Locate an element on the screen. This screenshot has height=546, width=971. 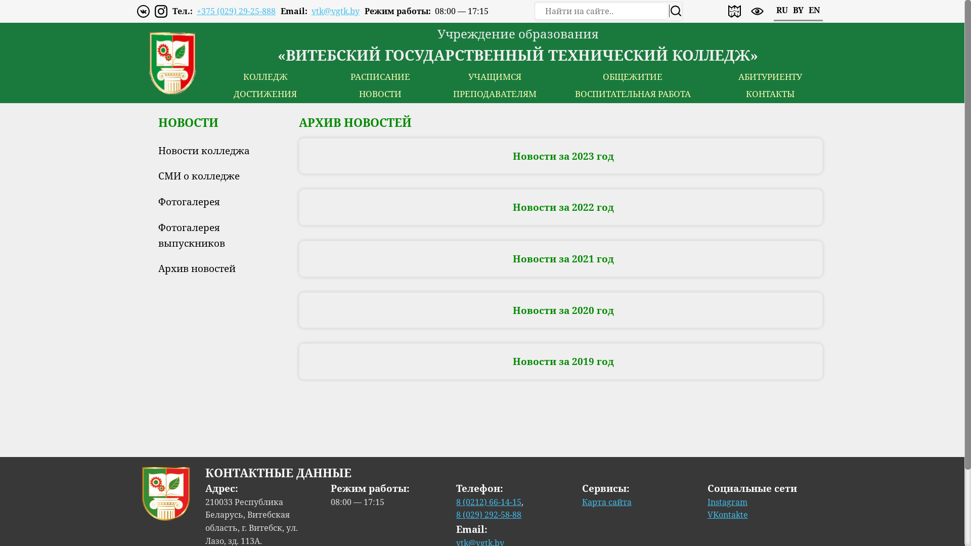
BY is located at coordinates (798, 10).